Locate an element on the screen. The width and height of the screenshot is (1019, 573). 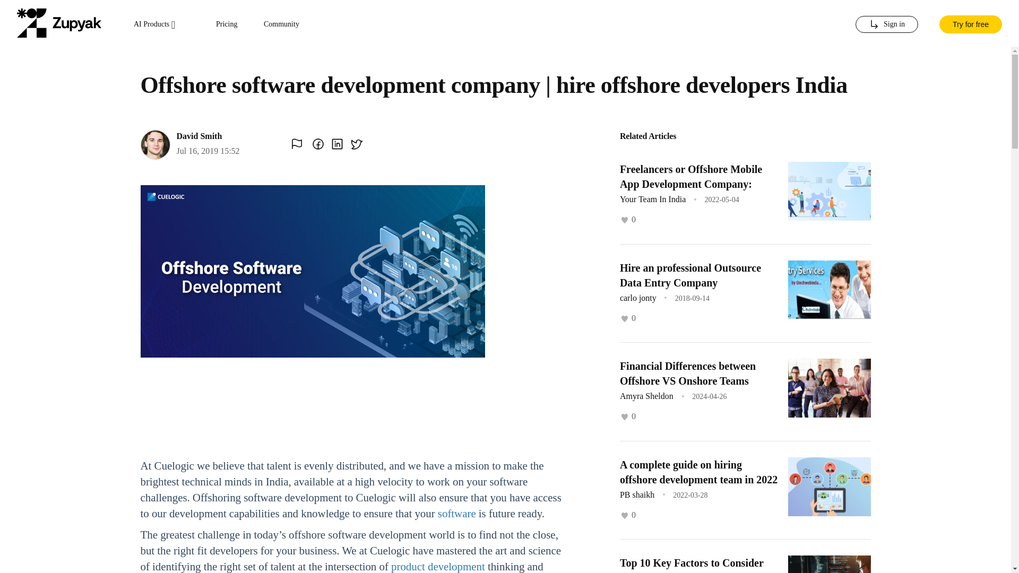
 Sign in is located at coordinates (886, 24).